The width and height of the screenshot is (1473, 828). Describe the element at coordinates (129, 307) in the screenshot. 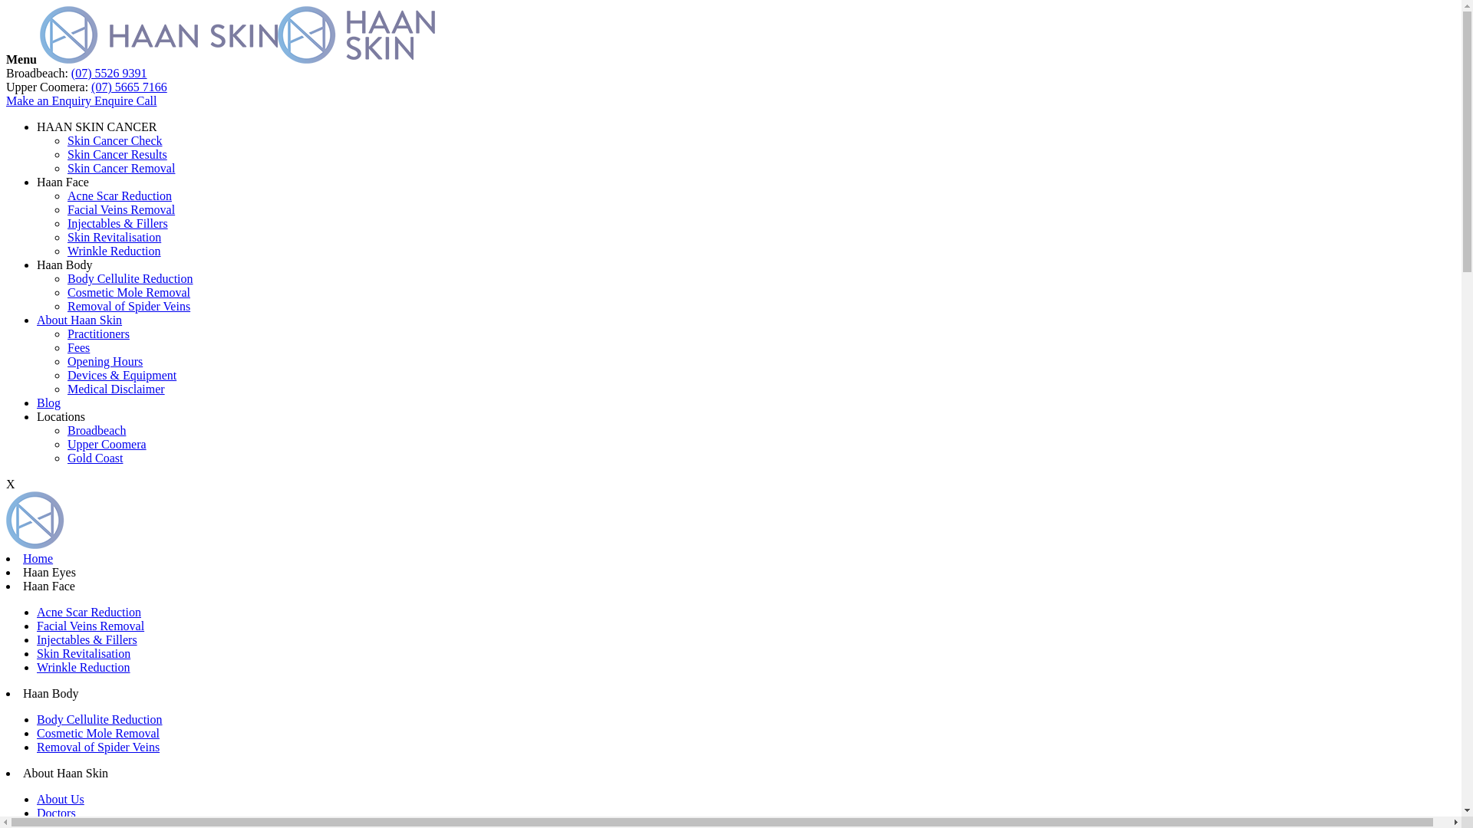

I see `Removal of Spider Veins` at that location.